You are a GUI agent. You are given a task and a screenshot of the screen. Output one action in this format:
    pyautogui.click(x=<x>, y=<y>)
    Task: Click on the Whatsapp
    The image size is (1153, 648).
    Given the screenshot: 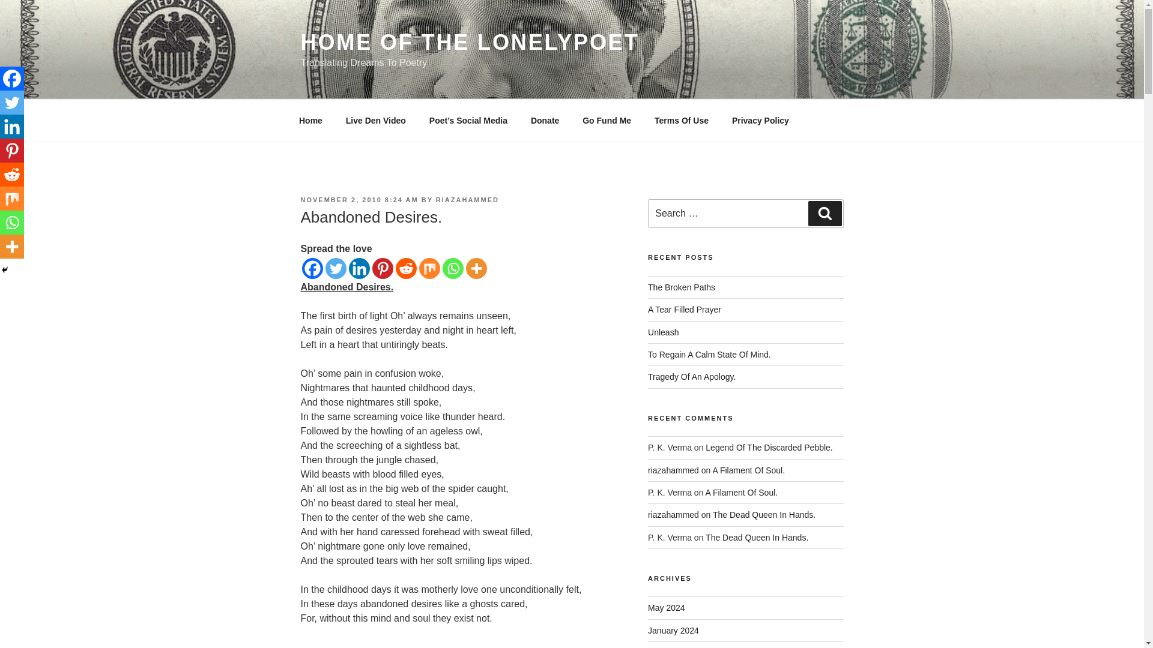 What is the action you would take?
    pyautogui.click(x=12, y=222)
    